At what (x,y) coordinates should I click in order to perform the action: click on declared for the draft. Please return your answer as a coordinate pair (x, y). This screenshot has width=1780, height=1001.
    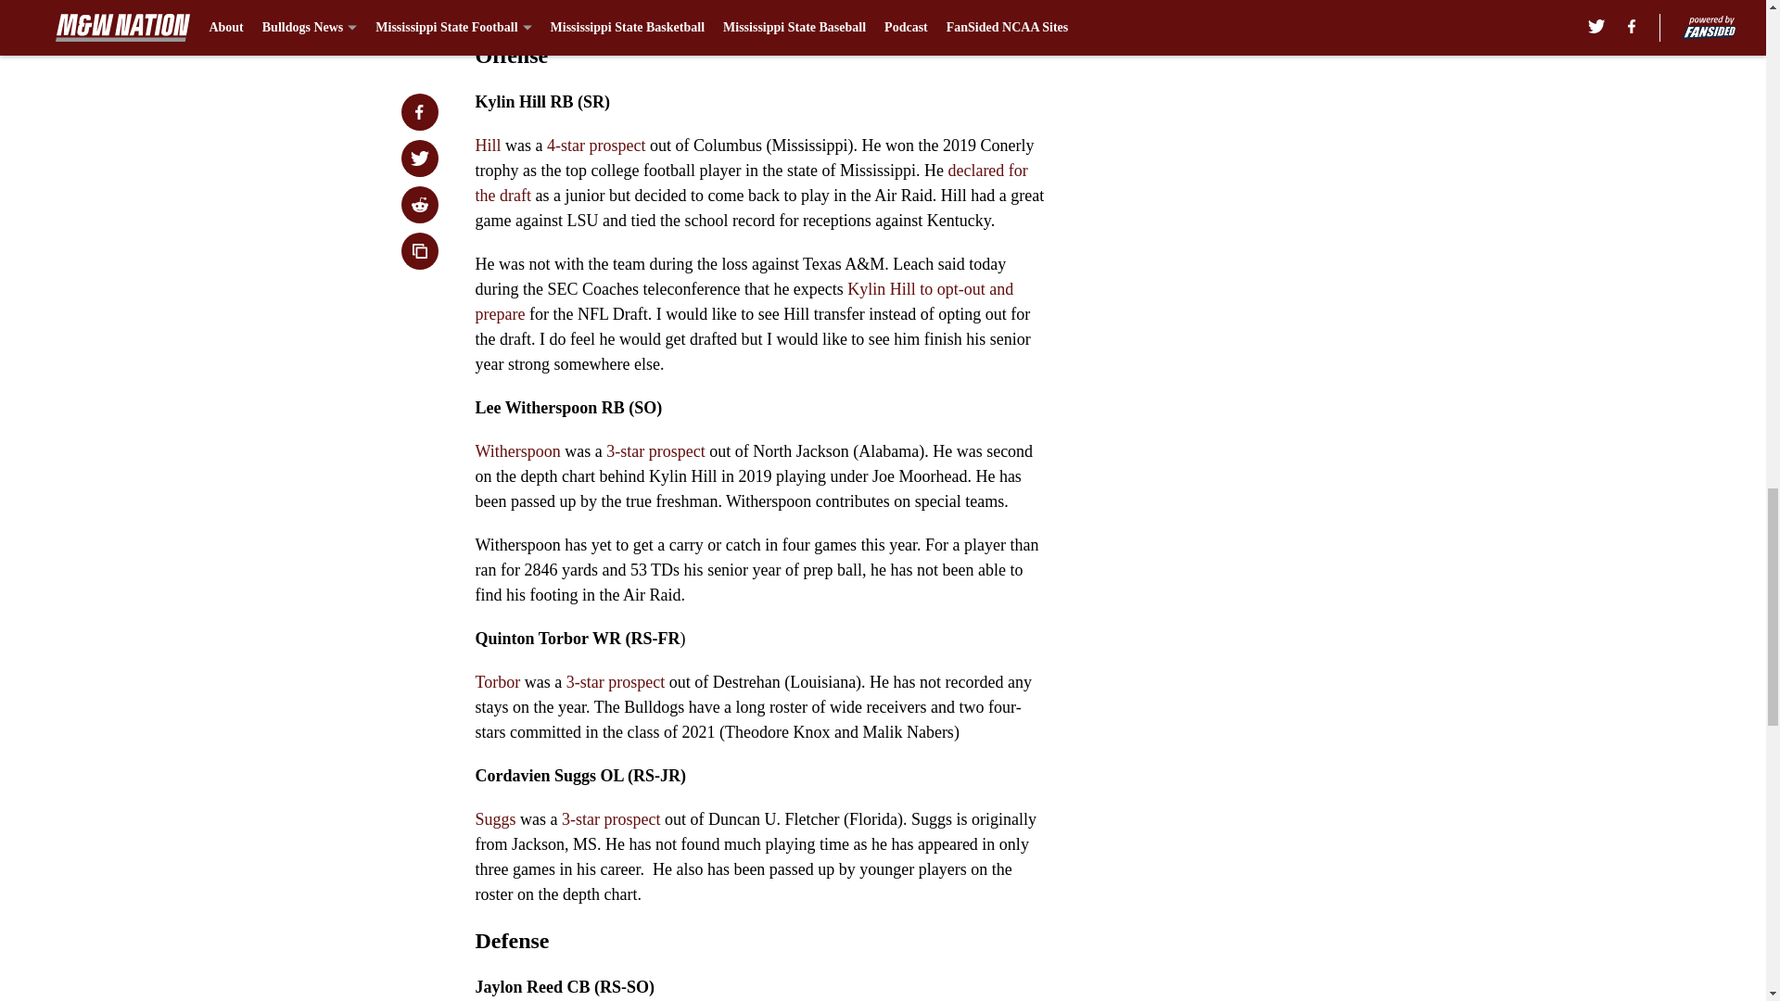
    Looking at the image, I should click on (751, 183).